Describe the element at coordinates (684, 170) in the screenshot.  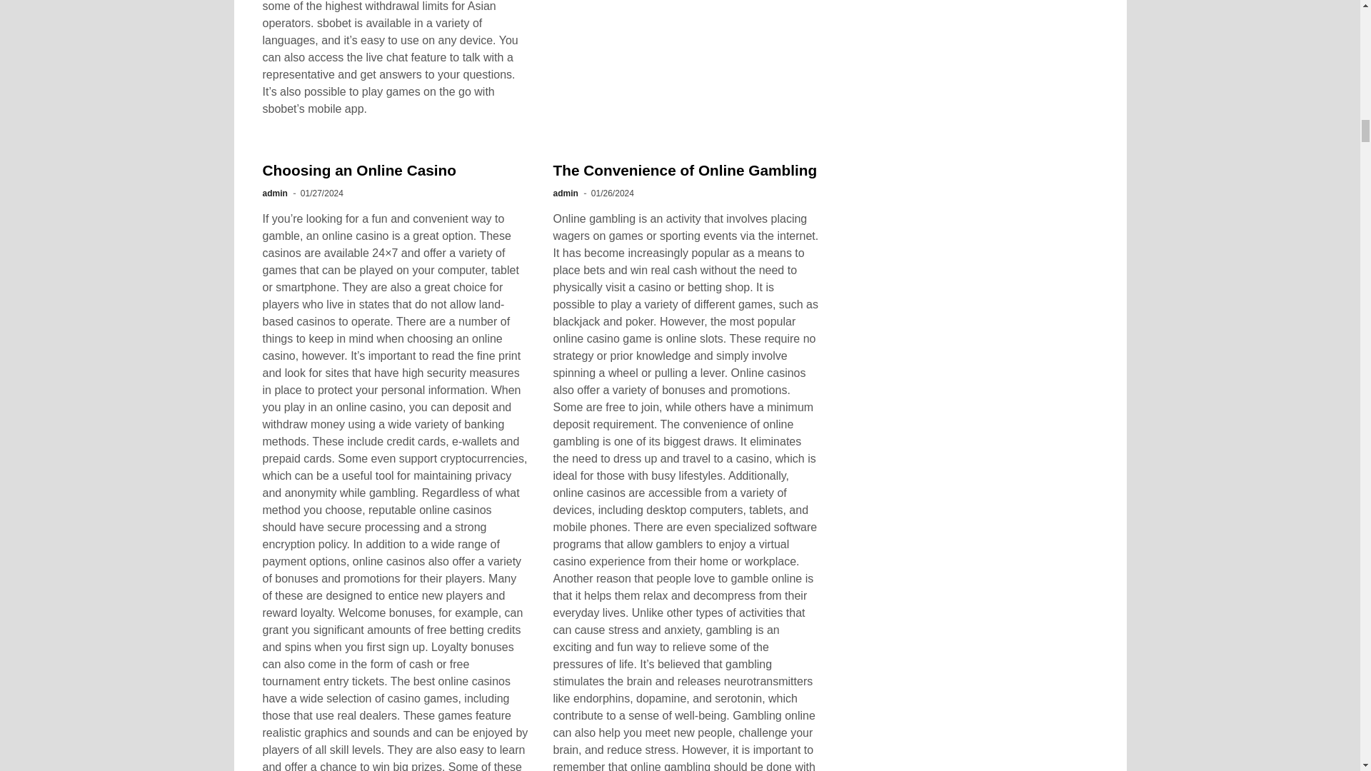
I see `The Convenience of Online Gambling` at that location.